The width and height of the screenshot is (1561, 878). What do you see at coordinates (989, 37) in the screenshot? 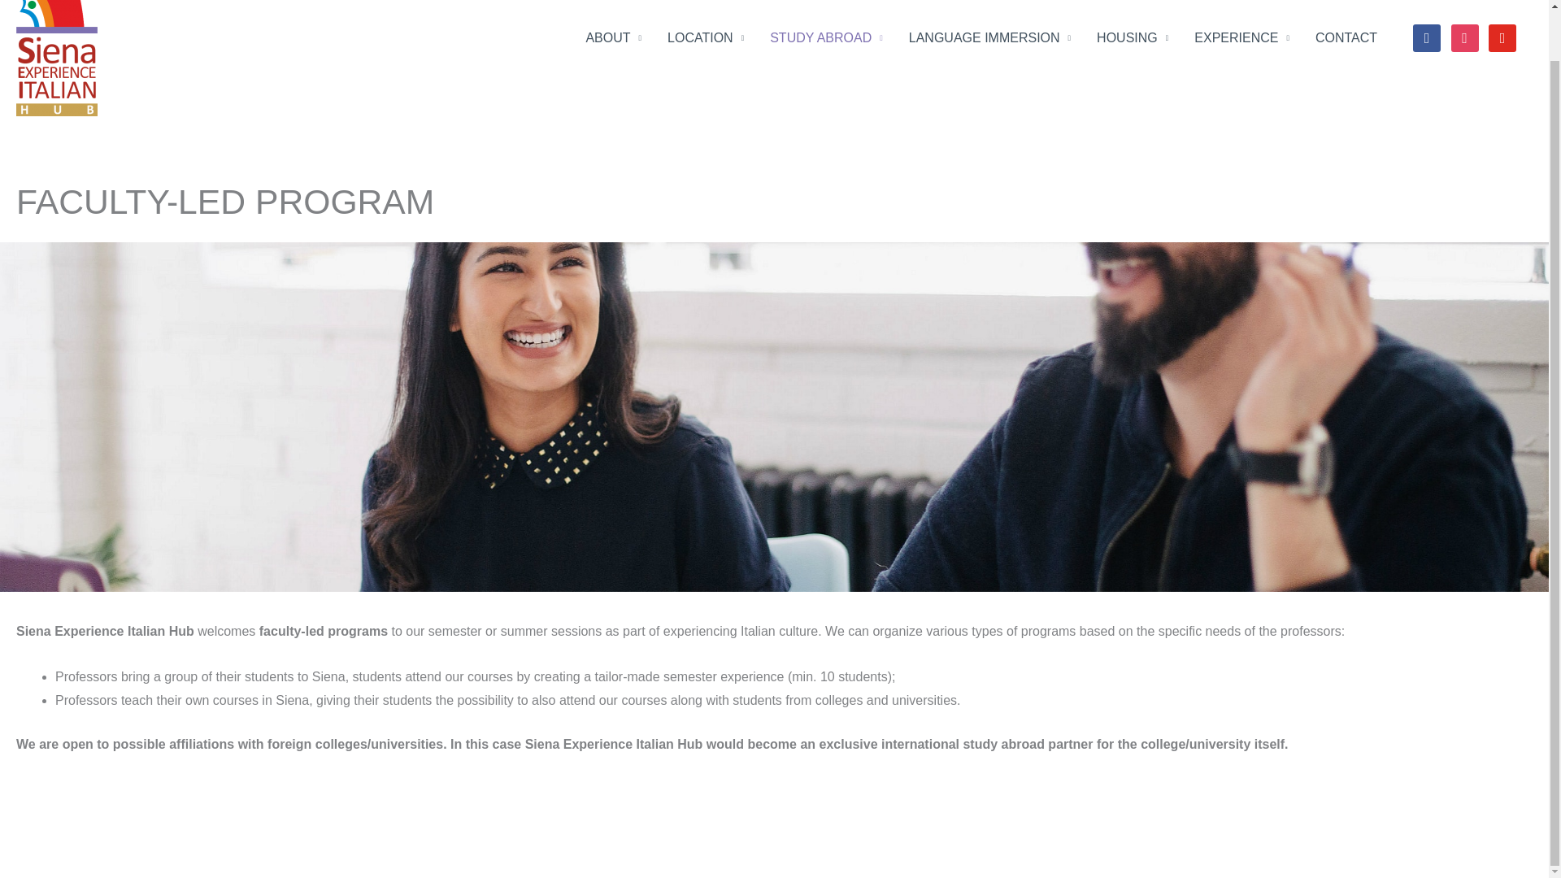
I see `LANGUAGE IMMERSION` at bounding box center [989, 37].